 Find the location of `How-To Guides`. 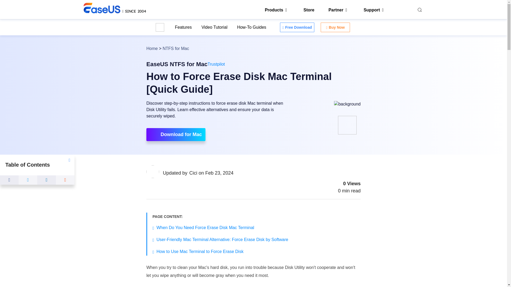

How-To Guides is located at coordinates (252, 27).